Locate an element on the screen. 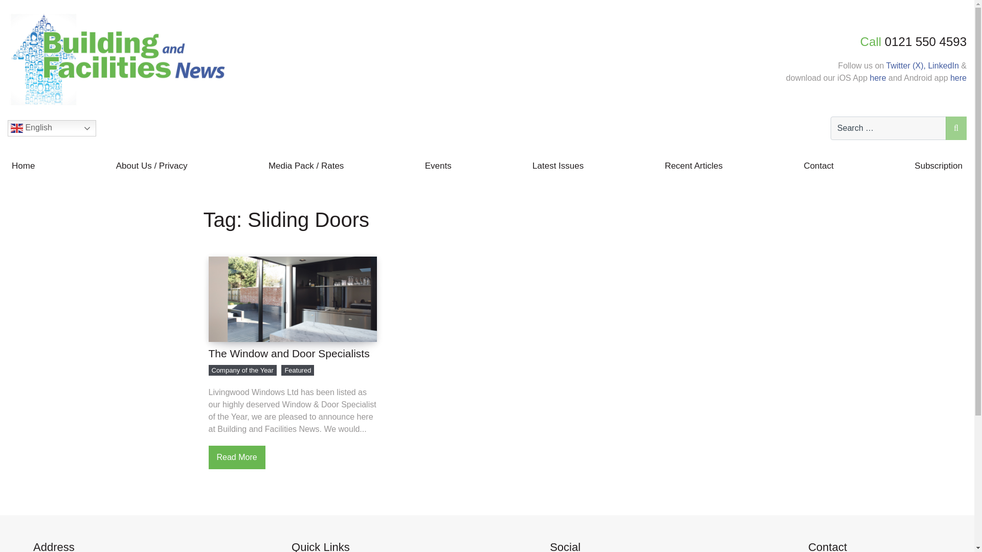  Call 0121 550 4593 is located at coordinates (876, 42).